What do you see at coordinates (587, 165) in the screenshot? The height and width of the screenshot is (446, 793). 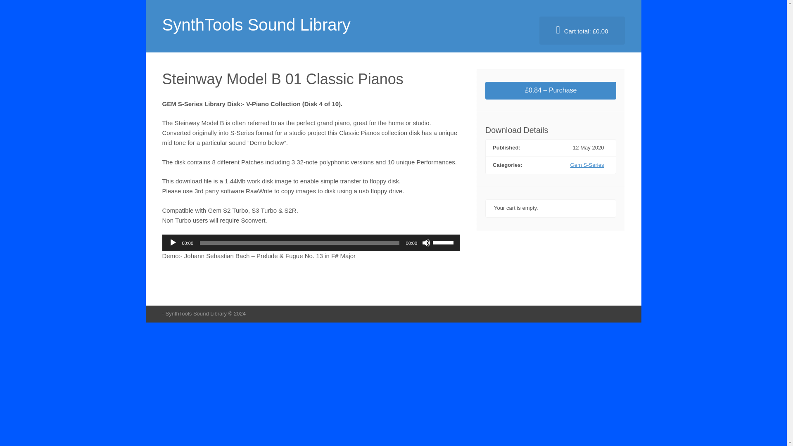 I see `Gem S-Series` at bounding box center [587, 165].